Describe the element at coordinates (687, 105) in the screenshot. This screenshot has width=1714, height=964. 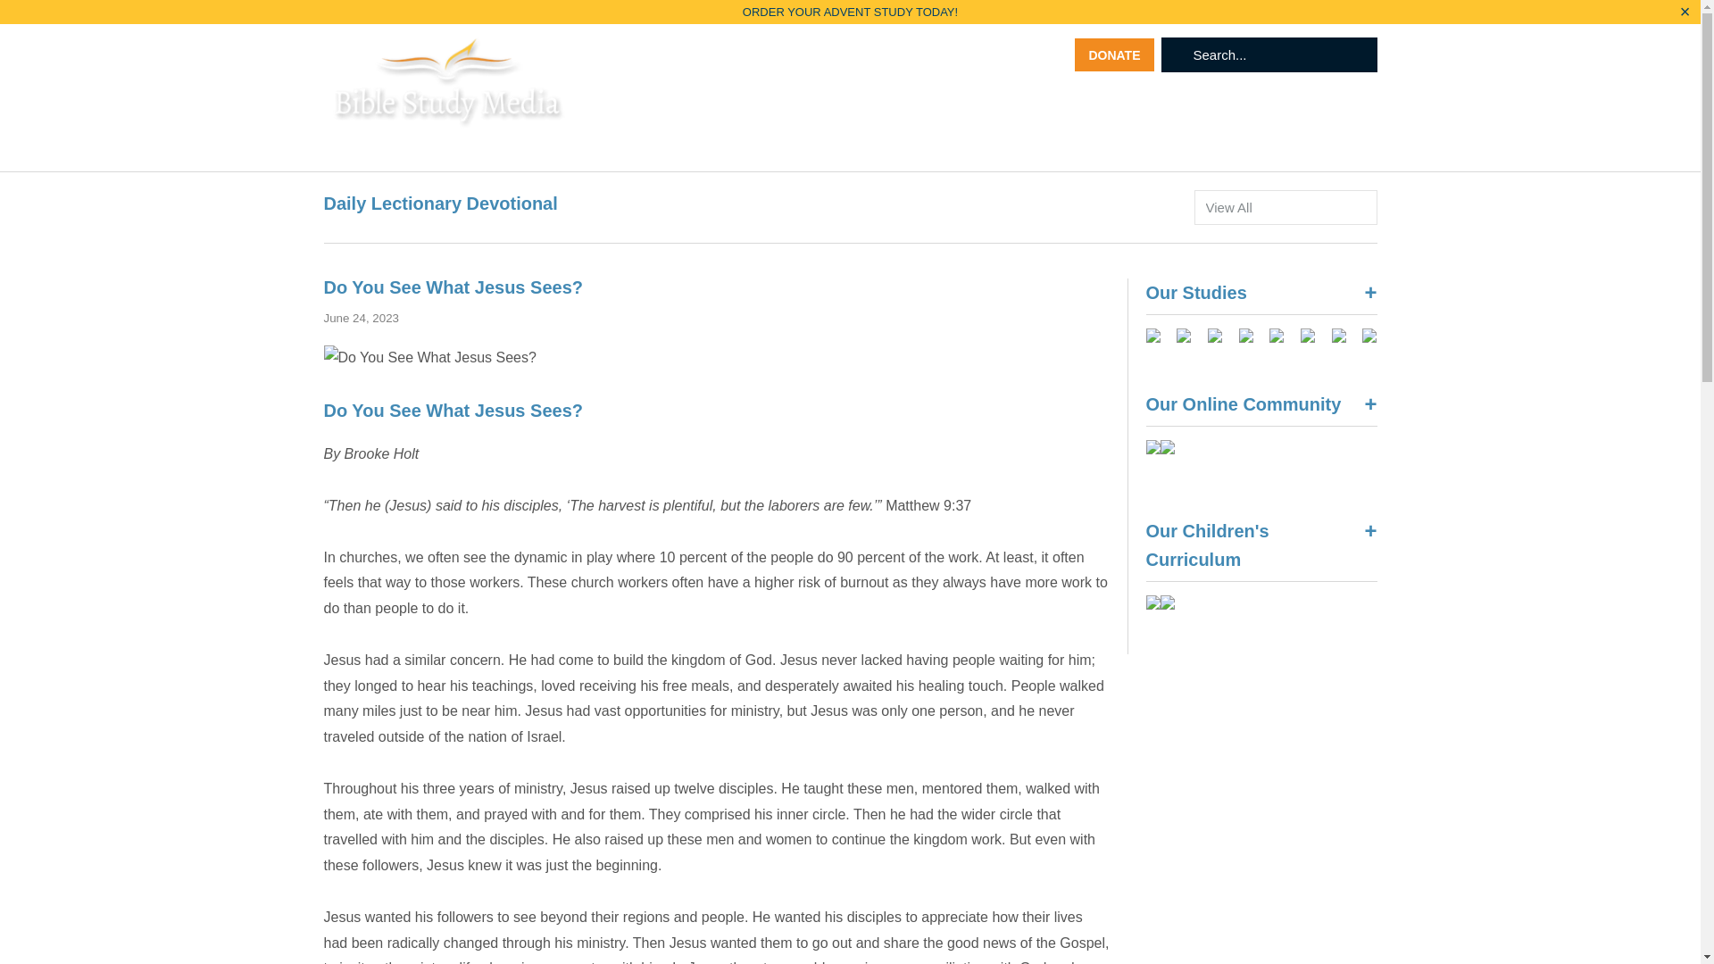
I see `ABOUT` at that location.